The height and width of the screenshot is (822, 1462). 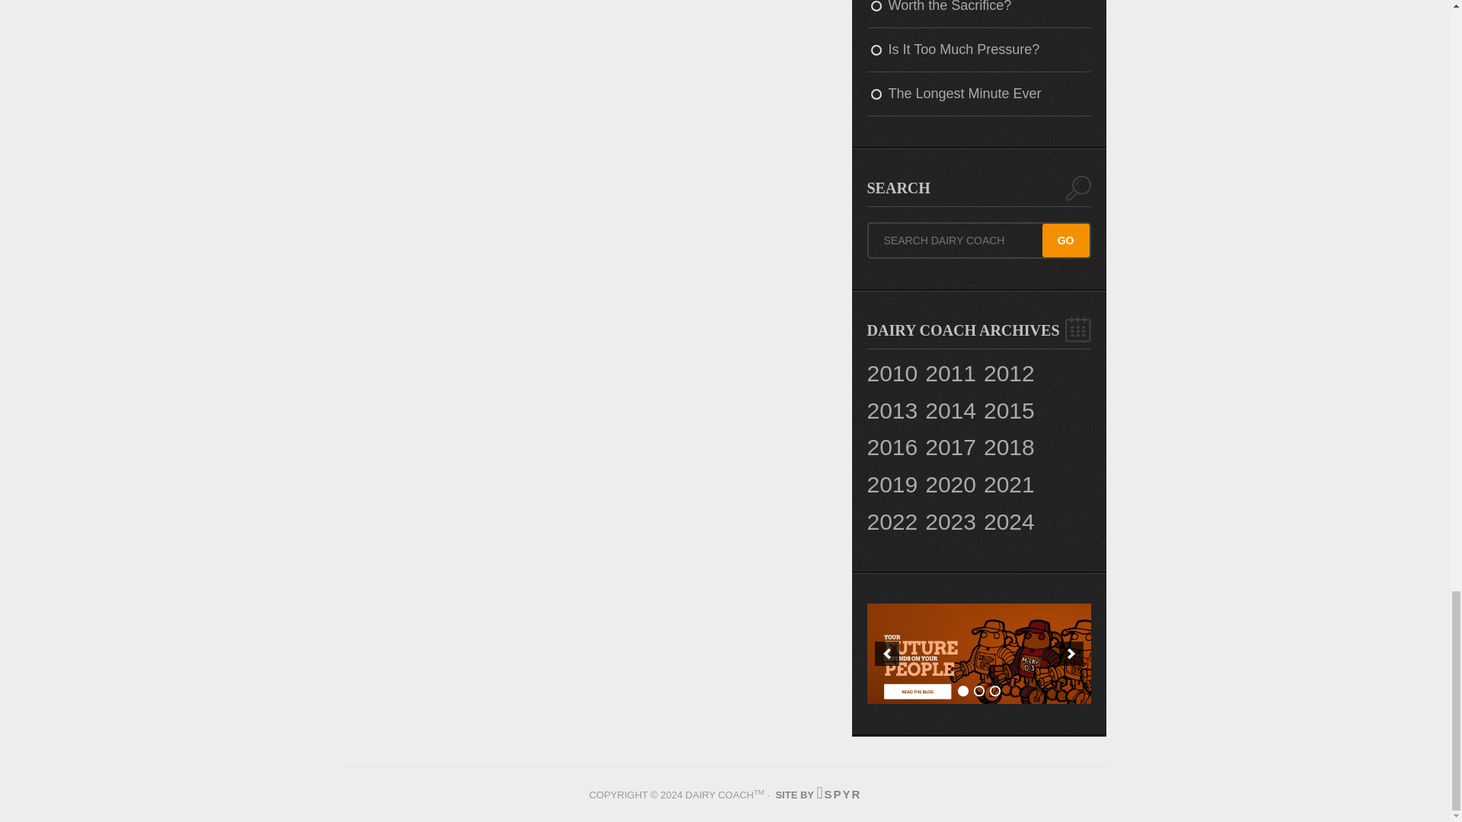 I want to click on 2012, so click(x=1010, y=374).